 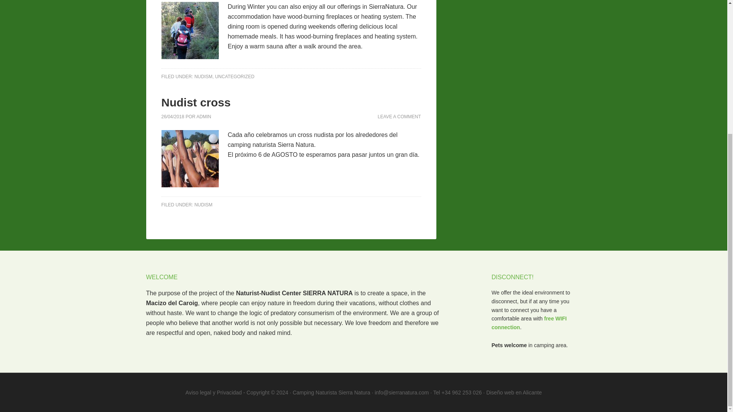 What do you see at coordinates (204, 117) in the screenshot?
I see `ADMIN` at bounding box center [204, 117].